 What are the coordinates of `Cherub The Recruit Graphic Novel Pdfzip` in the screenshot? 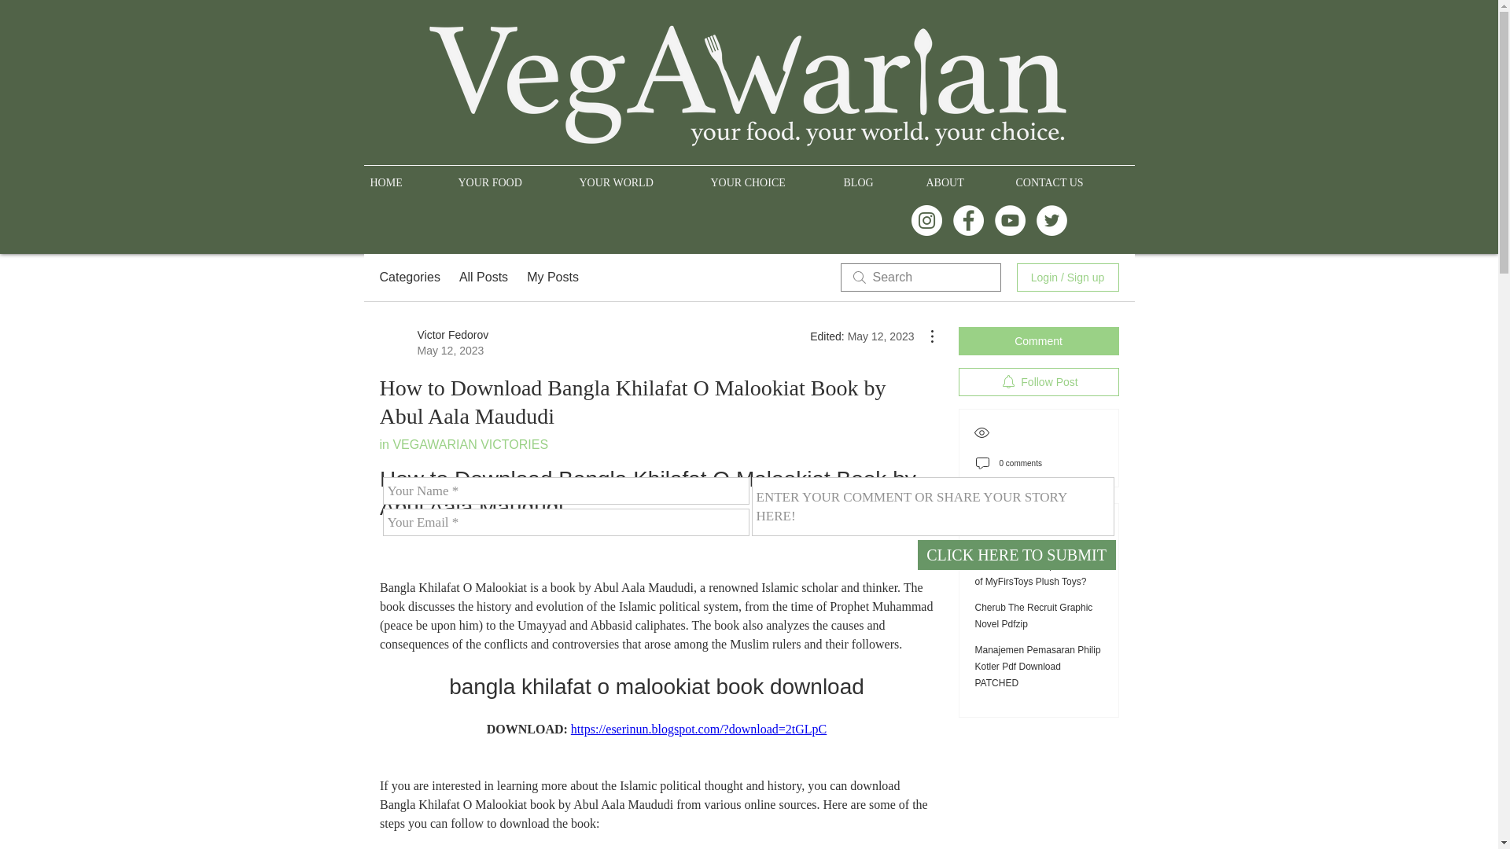 It's located at (1034, 616).